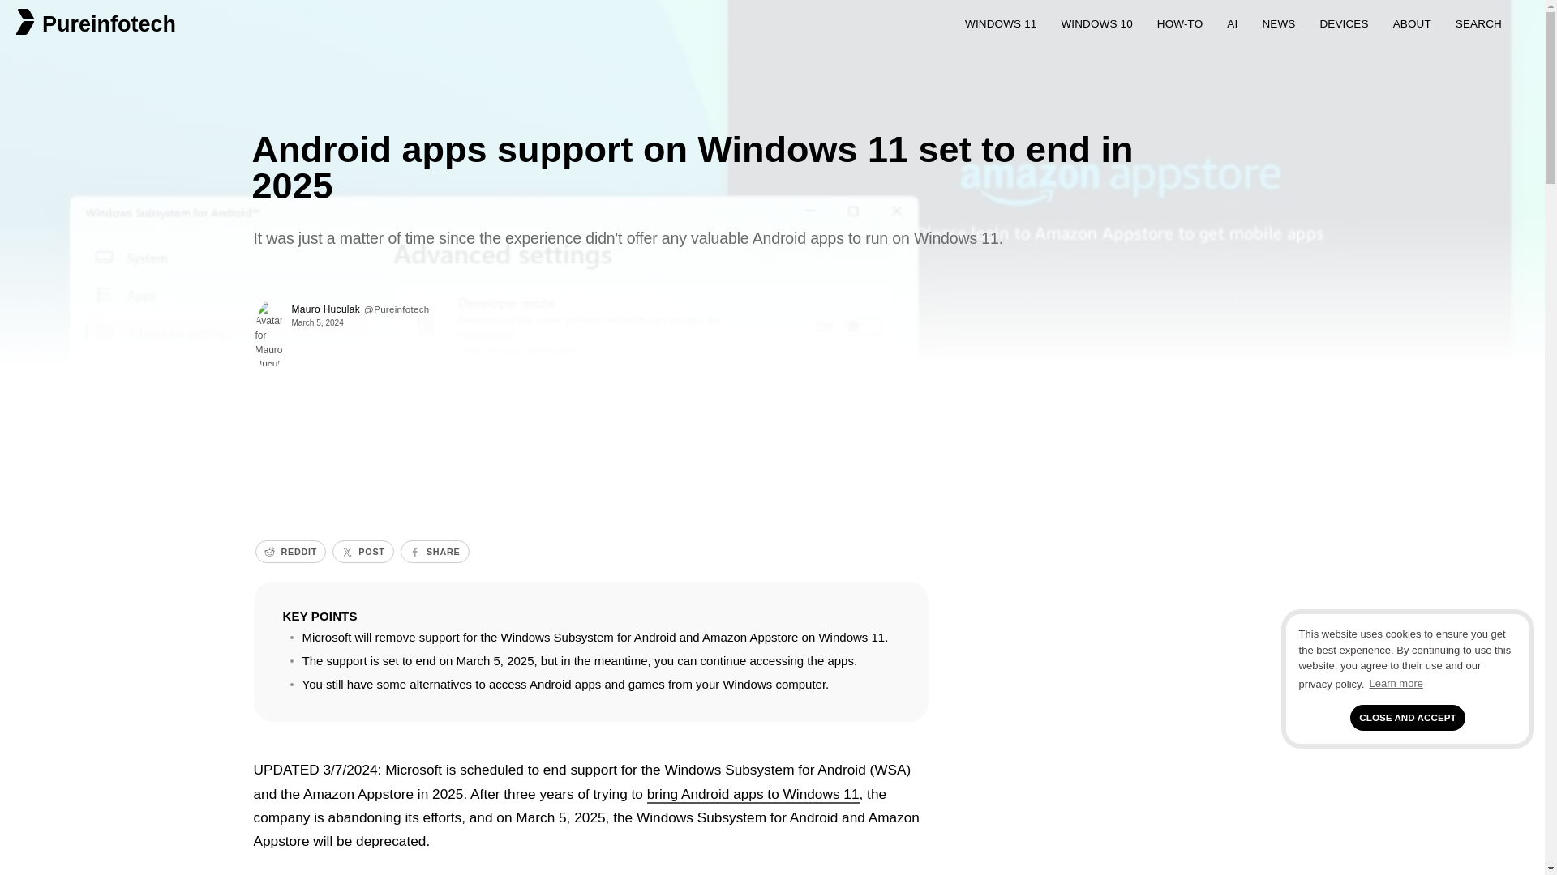 The width and height of the screenshot is (1557, 875). What do you see at coordinates (654, 442) in the screenshot?
I see `3rd party ad content` at bounding box center [654, 442].